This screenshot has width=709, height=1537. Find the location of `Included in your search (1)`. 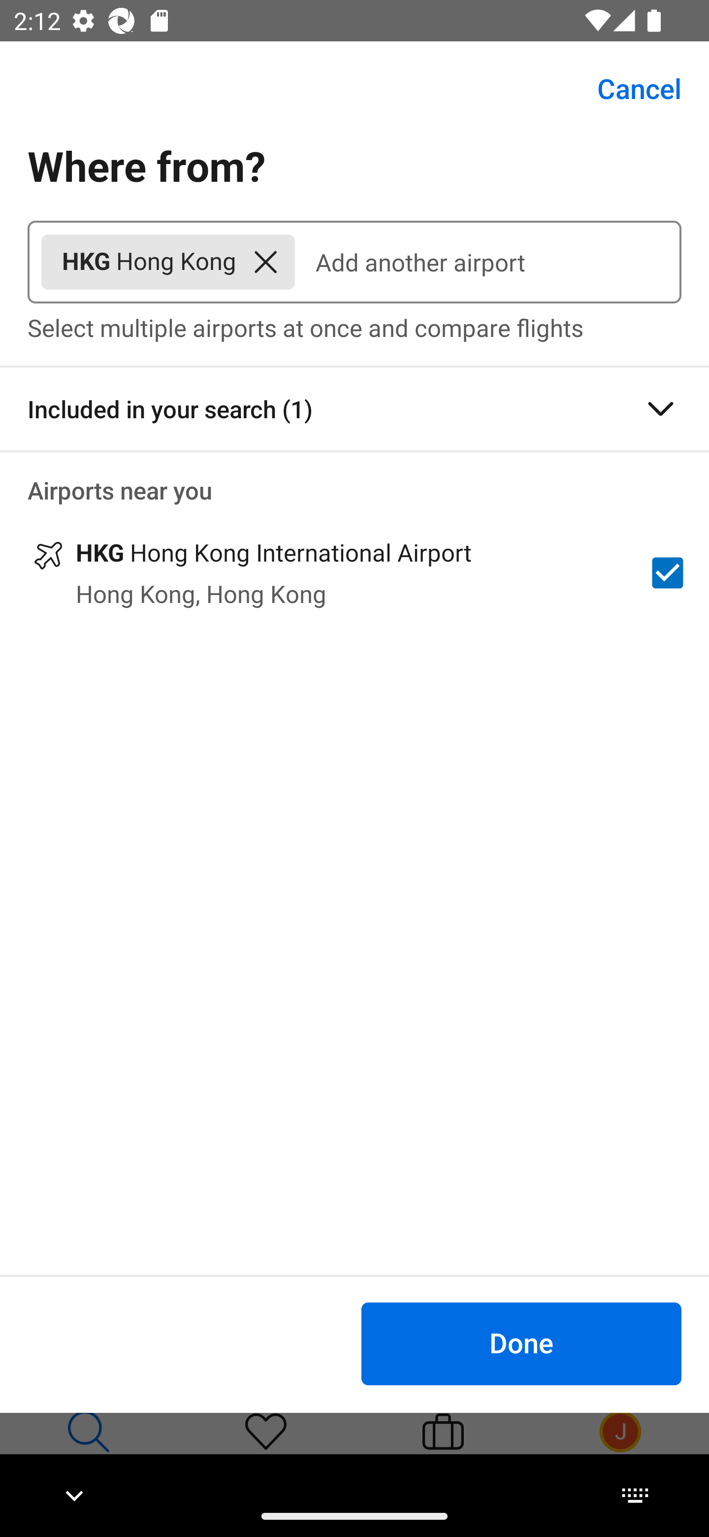

Included in your search (1) is located at coordinates (354, 409).